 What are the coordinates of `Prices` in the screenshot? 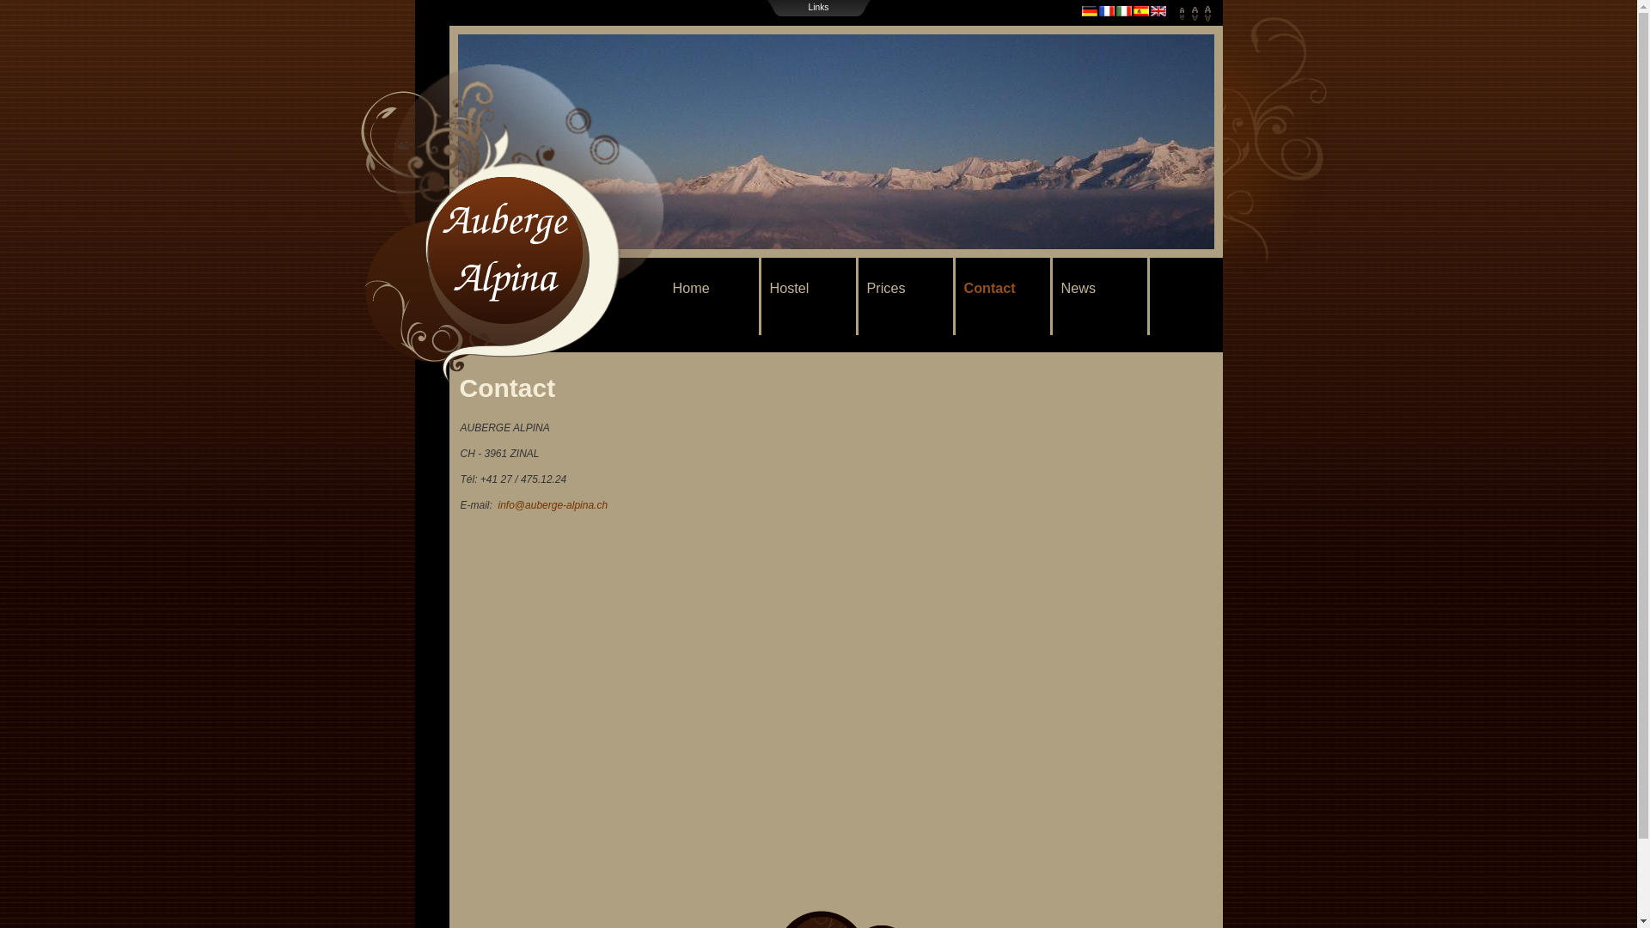 It's located at (906, 296).